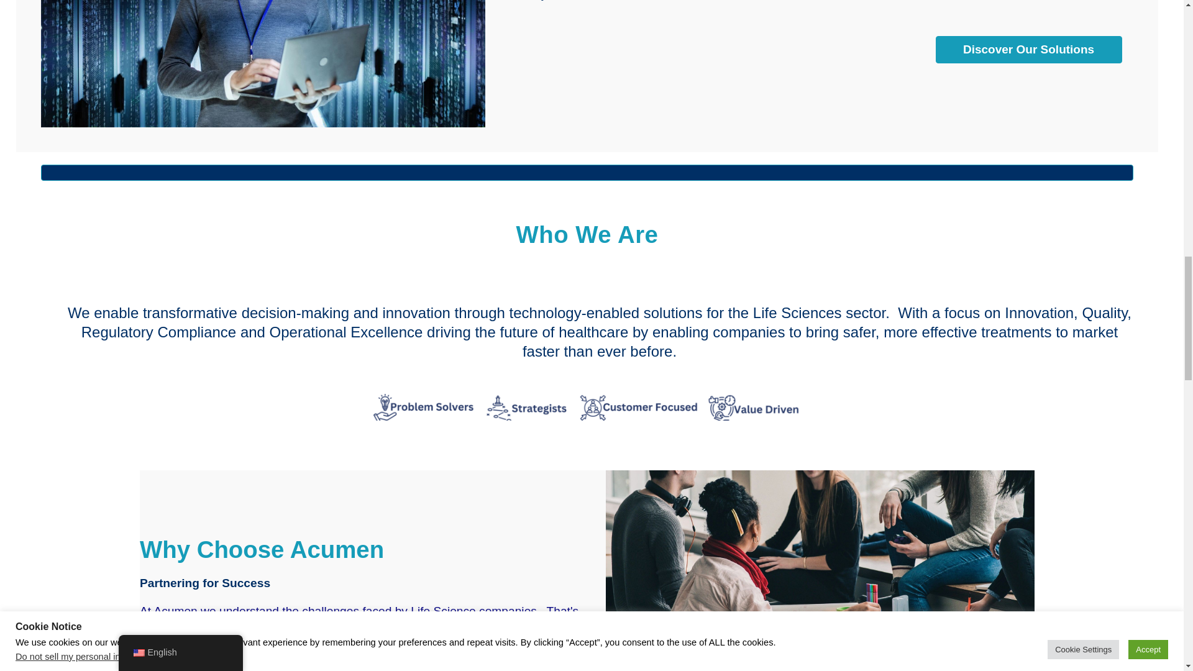 The height and width of the screenshot is (671, 1193). Describe the element at coordinates (263, 64) in the screenshot. I see `qtq80-84IvQ2` at that location.